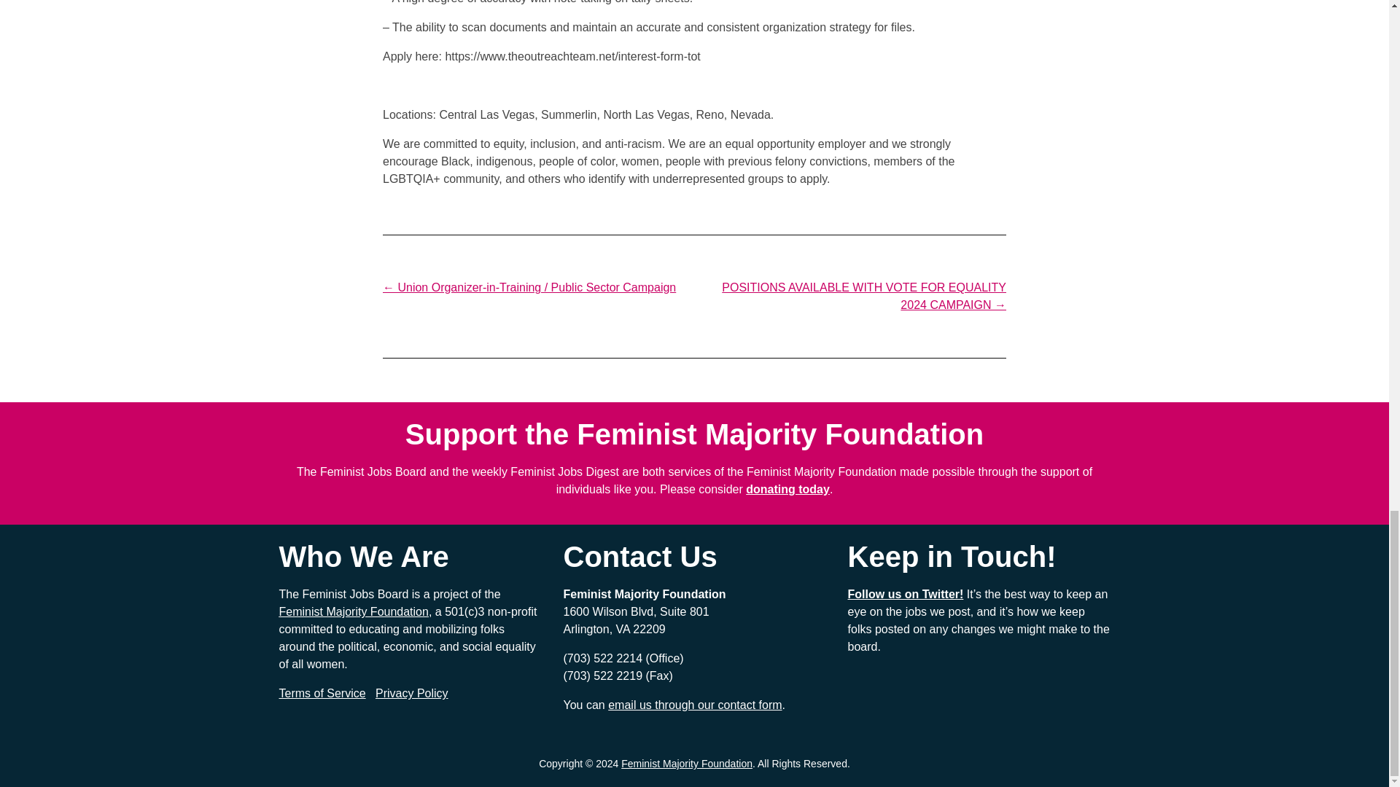  I want to click on email us through our contact form, so click(694, 705).